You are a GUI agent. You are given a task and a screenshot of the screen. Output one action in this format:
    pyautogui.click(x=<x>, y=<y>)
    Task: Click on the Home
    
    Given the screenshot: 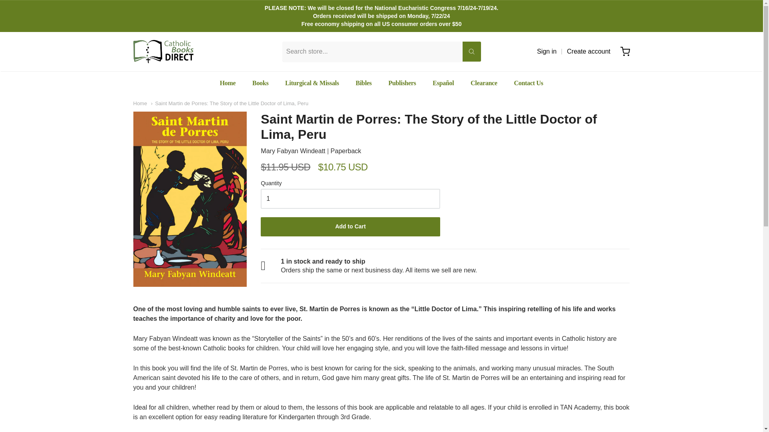 What is the action you would take?
    pyautogui.click(x=228, y=83)
    